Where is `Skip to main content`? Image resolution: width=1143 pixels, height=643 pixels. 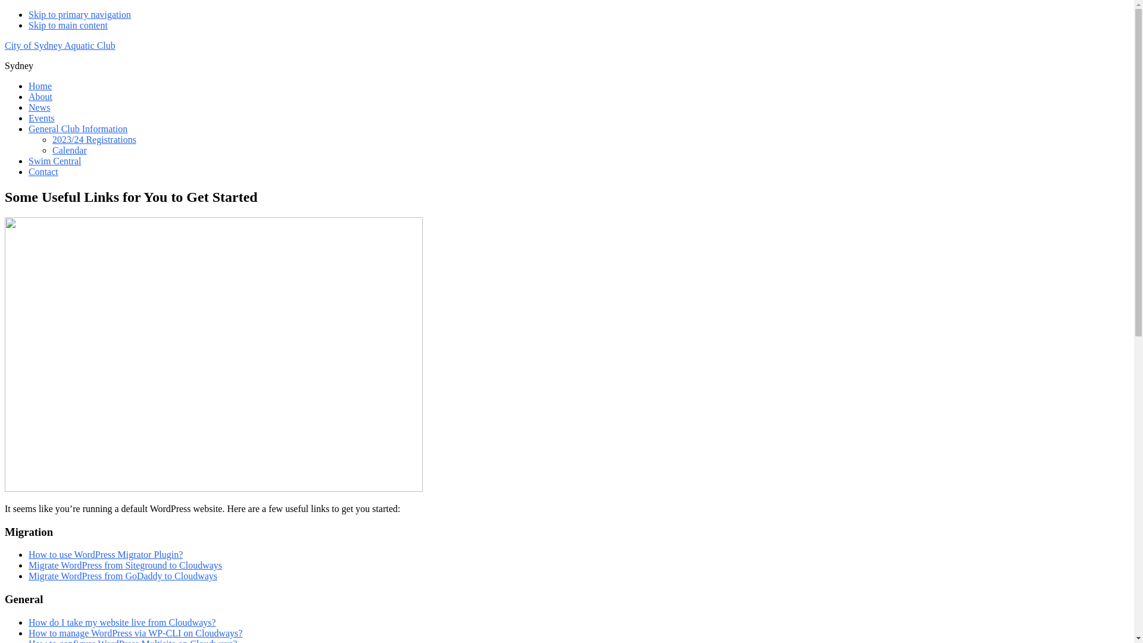
Skip to main content is located at coordinates (68, 25).